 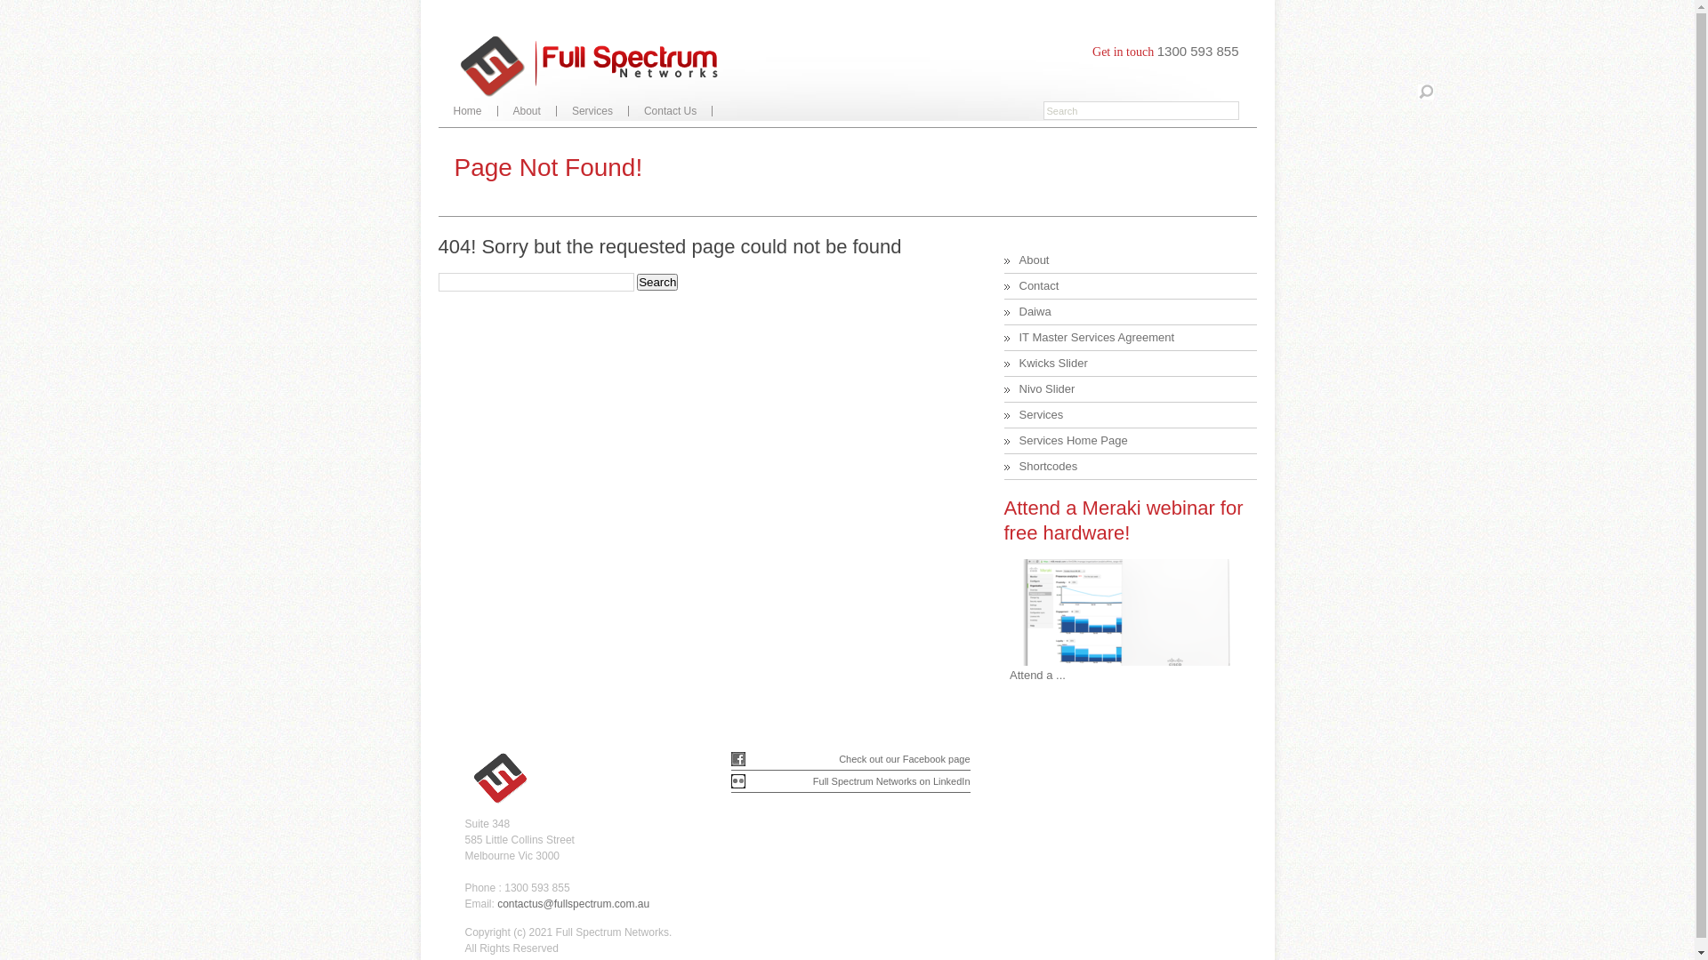 I want to click on Shortcodes, so click(x=1049, y=466).